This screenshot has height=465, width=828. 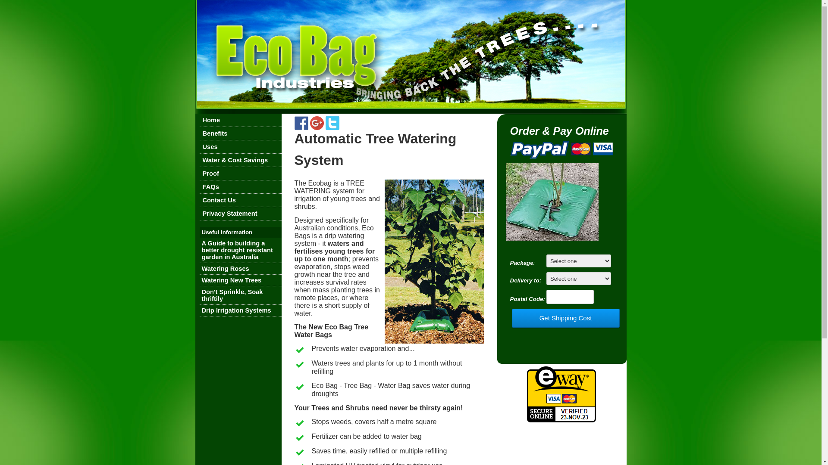 What do you see at coordinates (232, 280) in the screenshot?
I see `Watering New Trees` at bounding box center [232, 280].